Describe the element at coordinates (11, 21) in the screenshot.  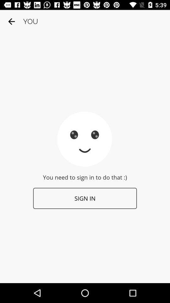
I see `turn off the icon above the you need to` at that location.